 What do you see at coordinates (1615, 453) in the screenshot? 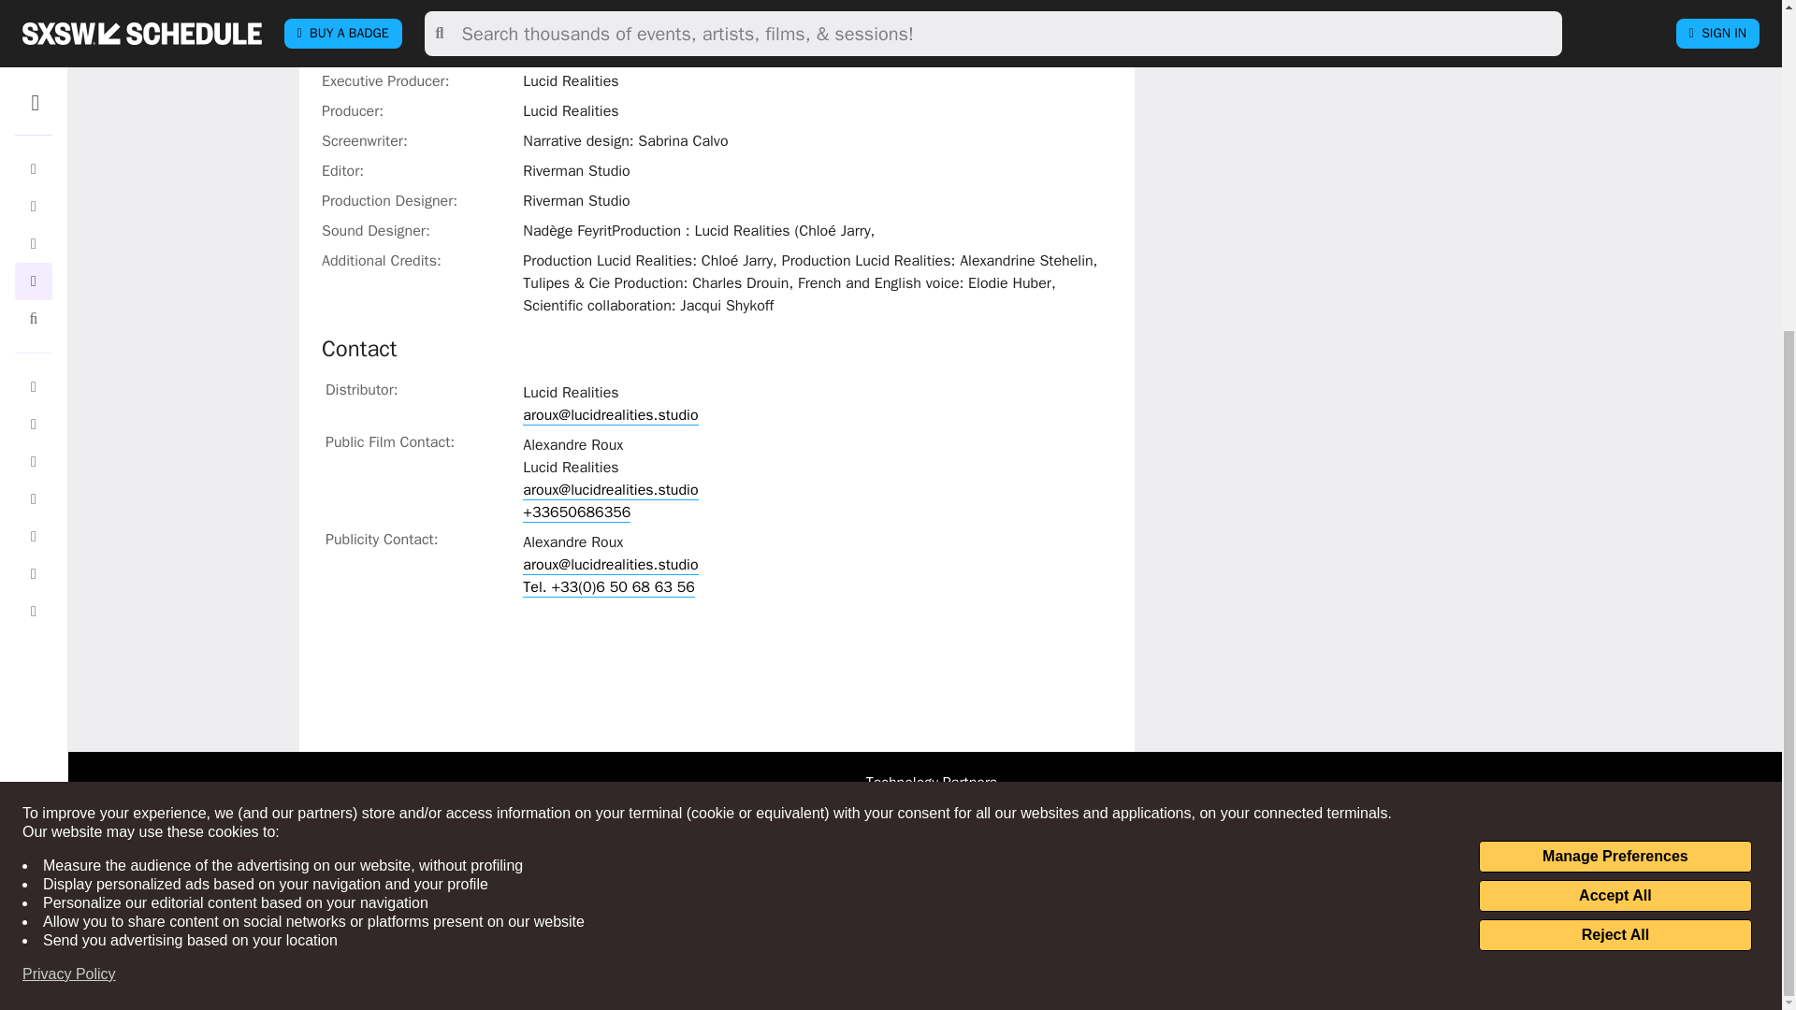
I see `Reject All` at bounding box center [1615, 453].